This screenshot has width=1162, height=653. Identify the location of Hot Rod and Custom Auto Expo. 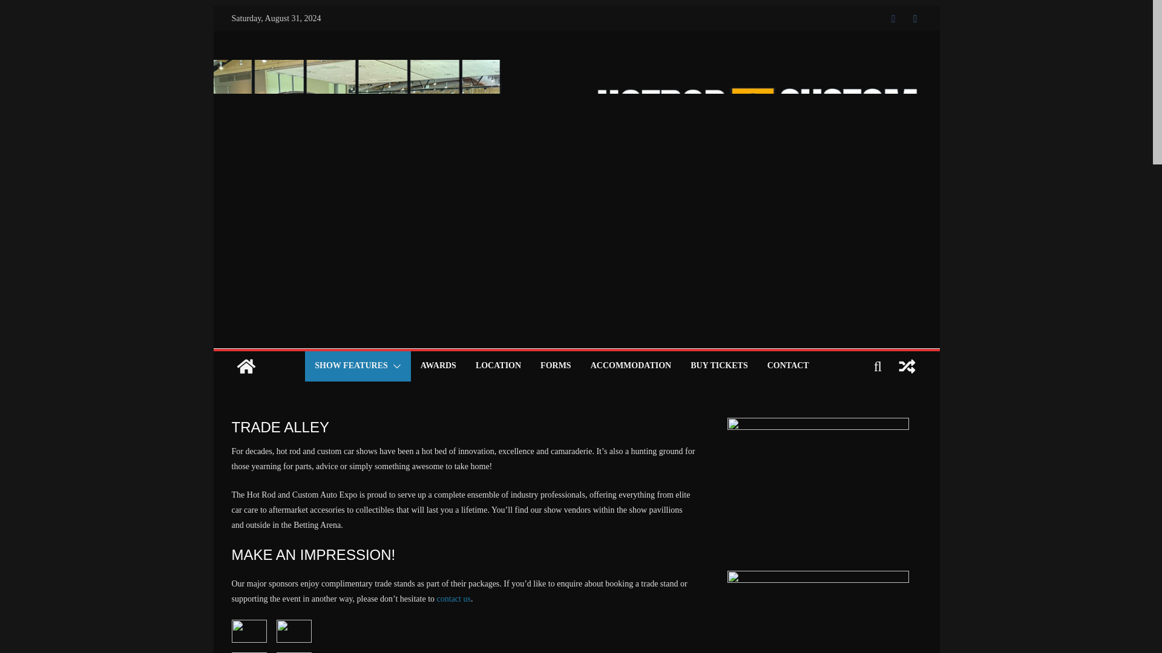
(246, 366).